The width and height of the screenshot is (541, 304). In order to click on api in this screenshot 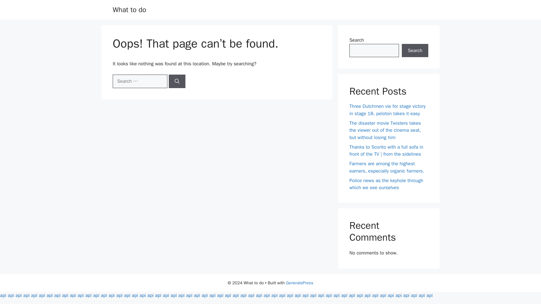, I will do `click(88, 295)`.